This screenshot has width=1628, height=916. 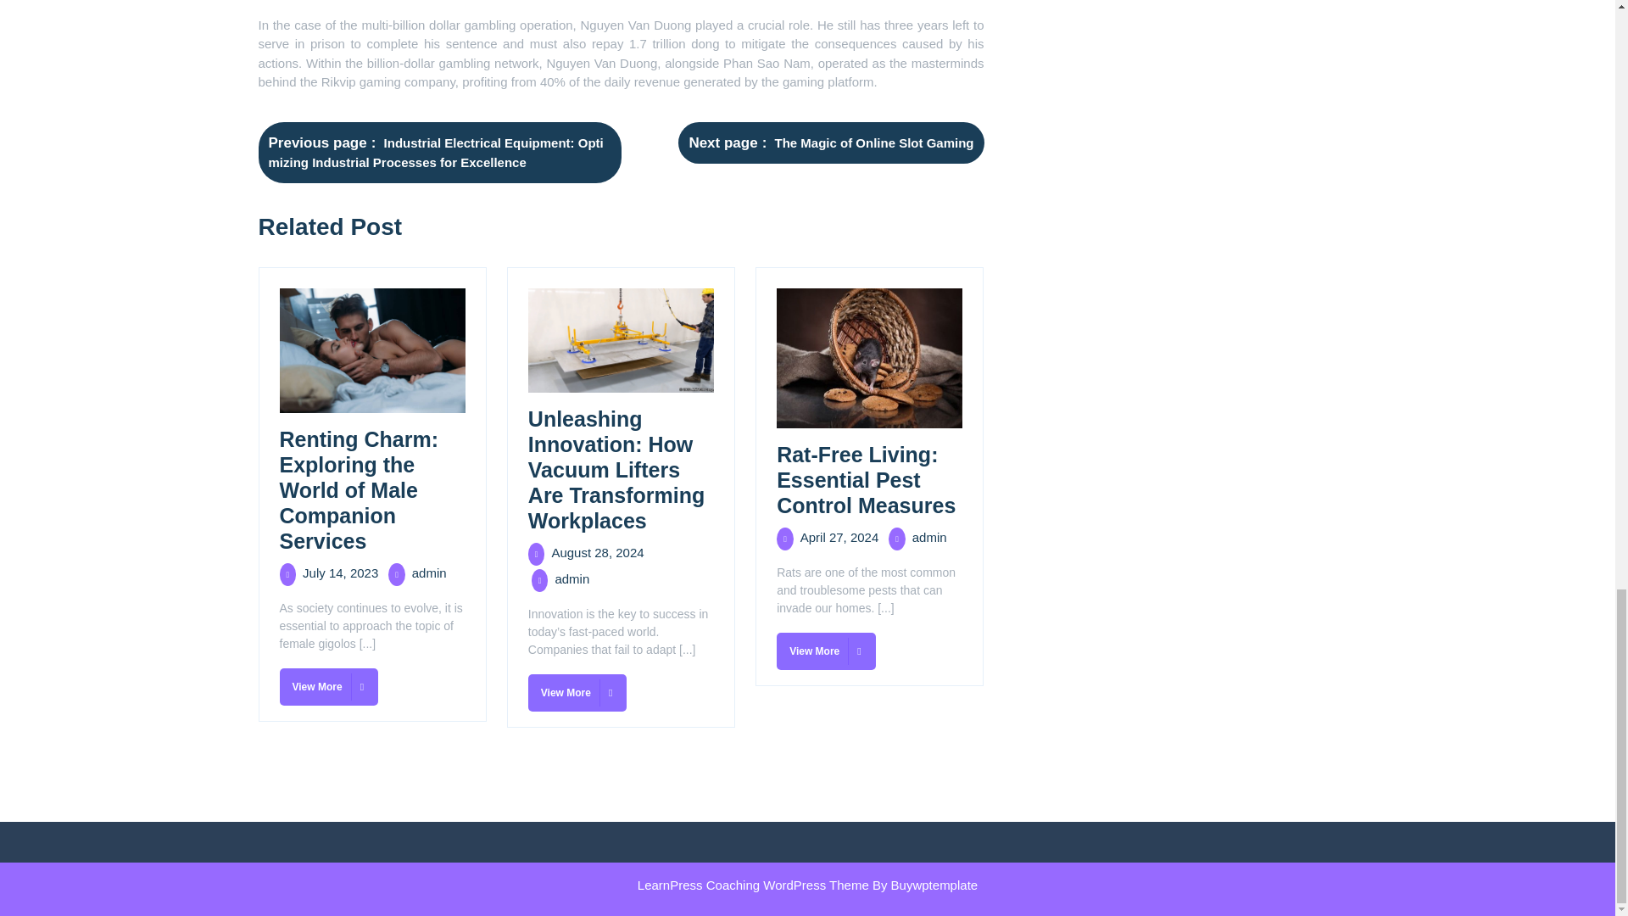 I want to click on April 27, 2024, so click(x=839, y=537).